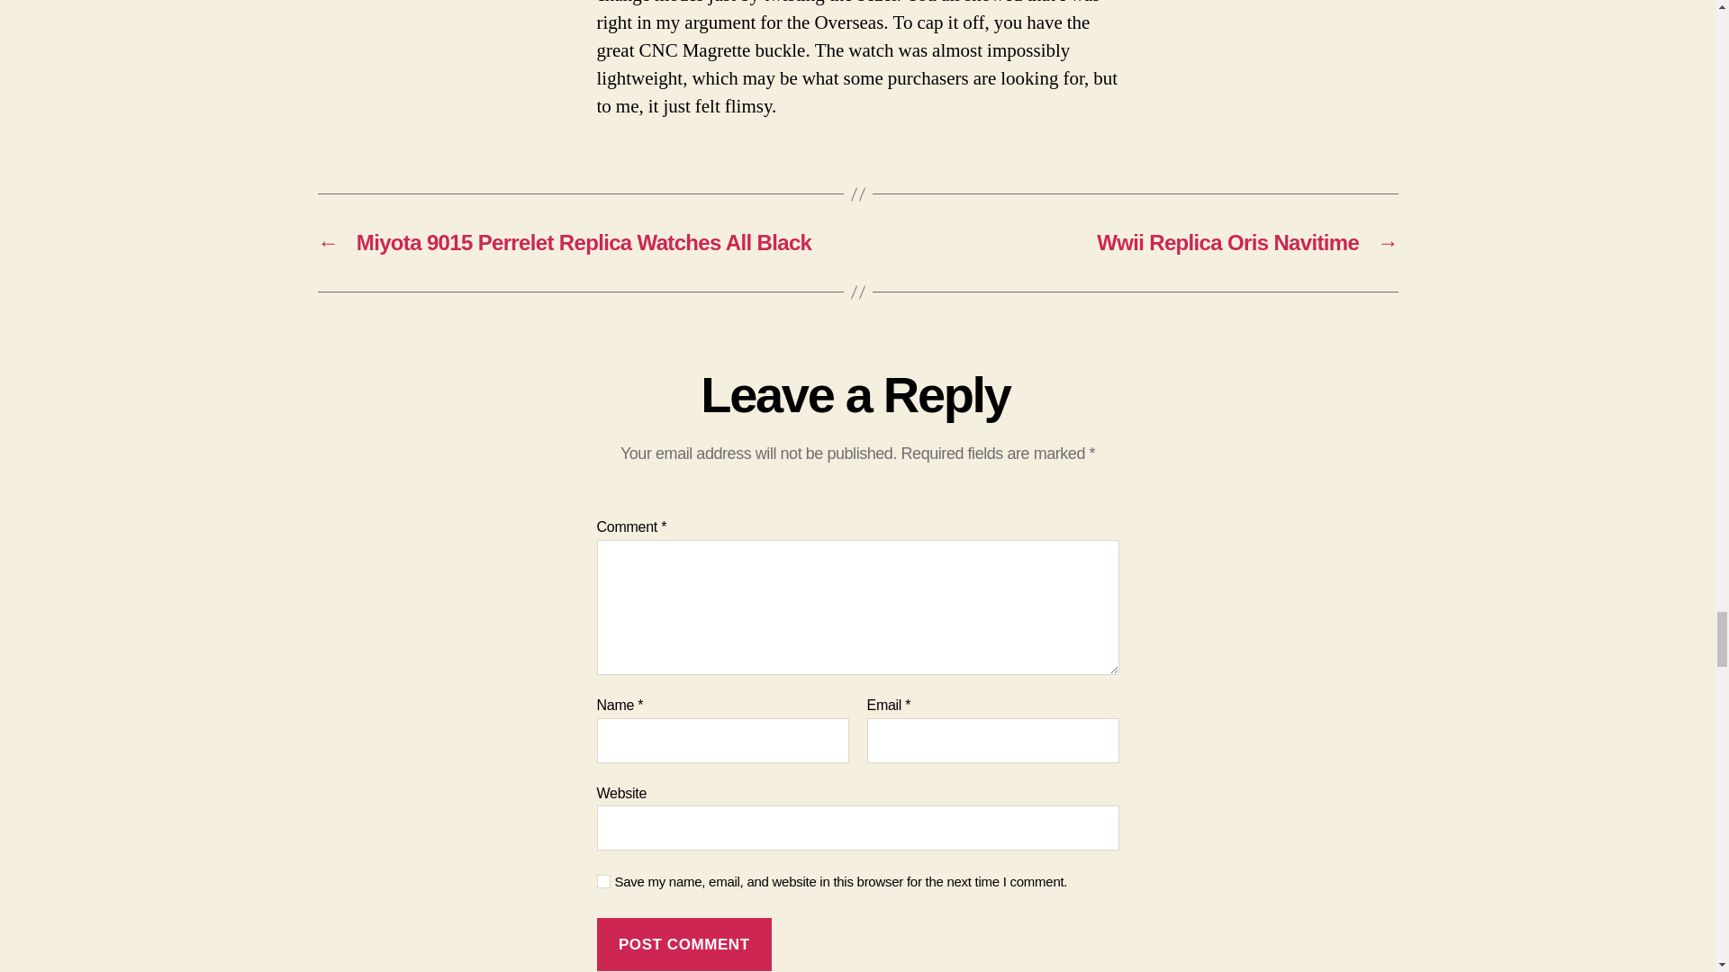  What do you see at coordinates (683, 943) in the screenshot?
I see `Post Comment` at bounding box center [683, 943].